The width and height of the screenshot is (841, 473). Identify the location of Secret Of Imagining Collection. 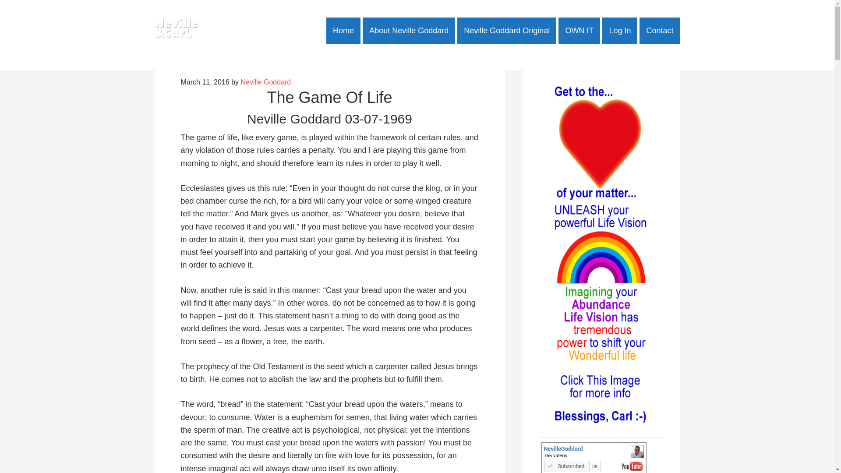
(579, 31).